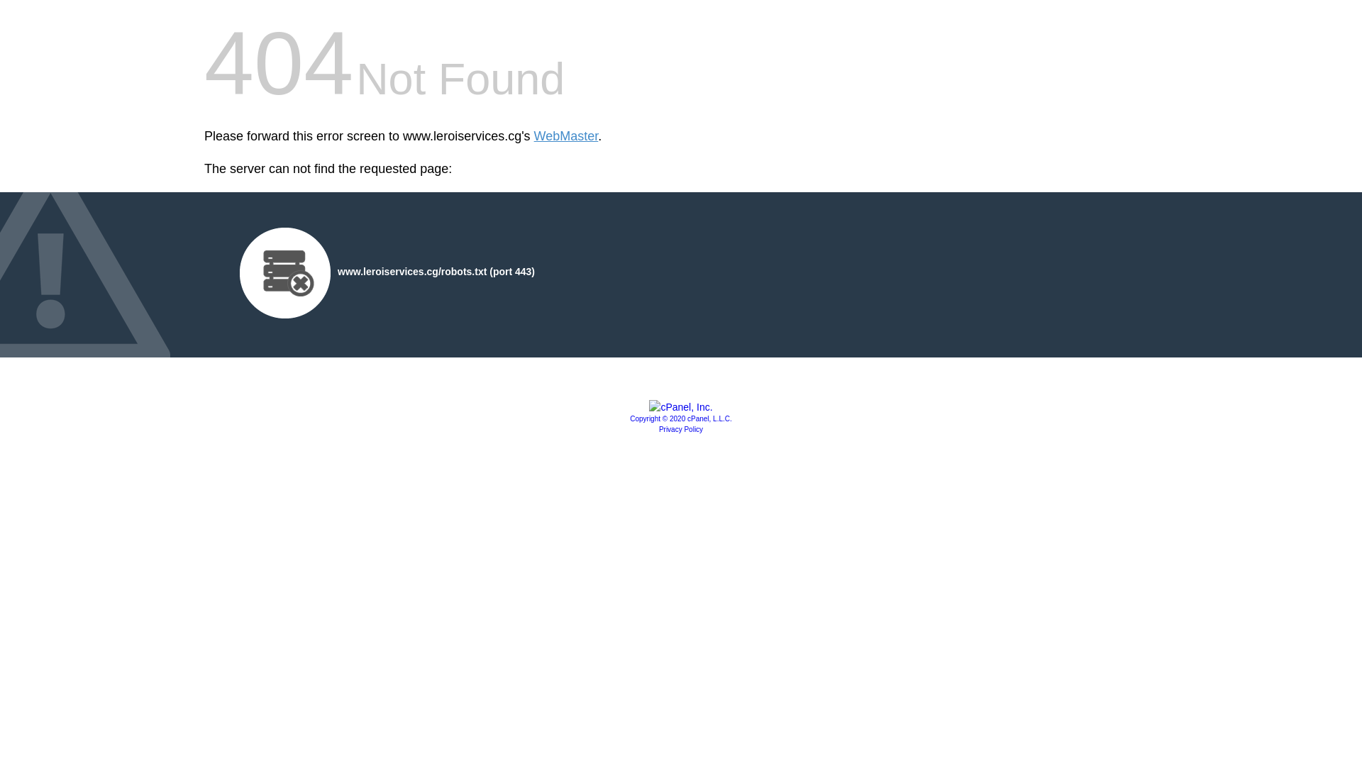  Describe the element at coordinates (566, 136) in the screenshot. I see `WebMaster` at that location.